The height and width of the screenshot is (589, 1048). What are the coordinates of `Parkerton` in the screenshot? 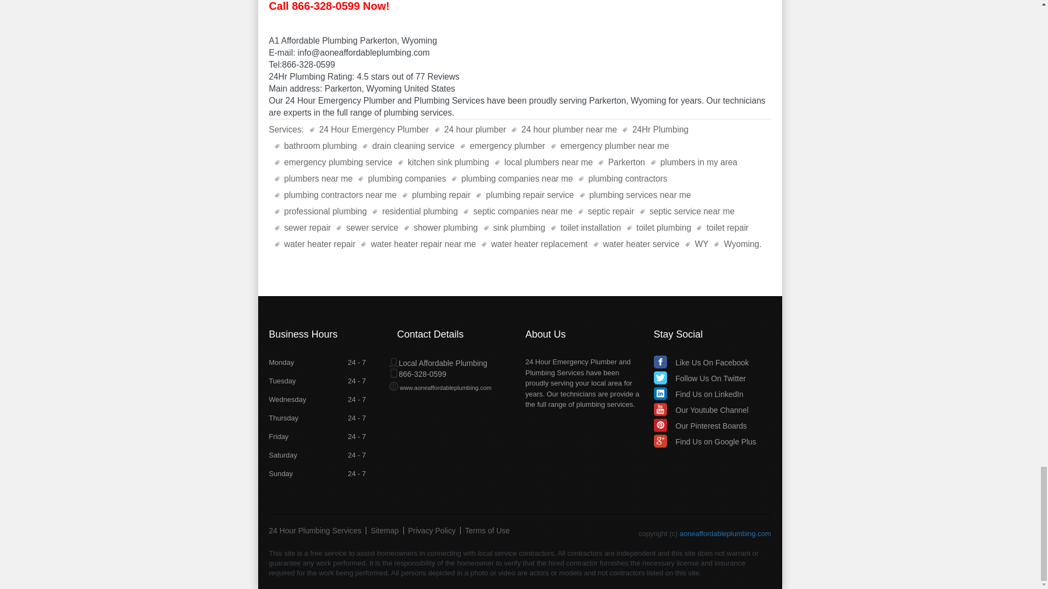 It's located at (622, 163).